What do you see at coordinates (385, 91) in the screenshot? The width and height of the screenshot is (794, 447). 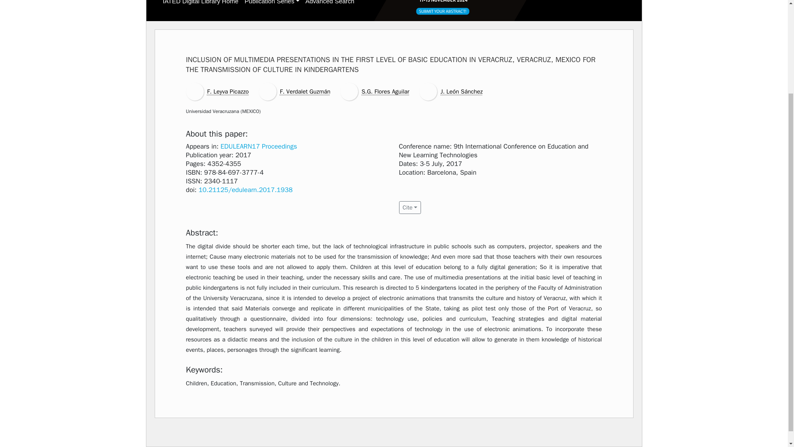 I see `S.G. Flores Aguilar` at bounding box center [385, 91].